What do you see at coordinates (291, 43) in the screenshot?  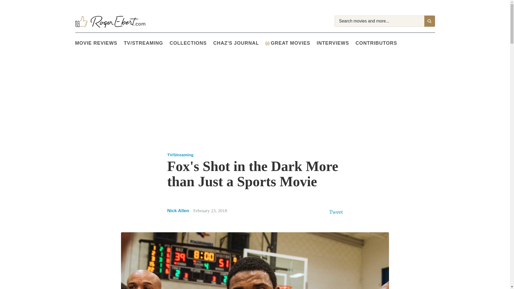 I see `Great Movies` at bounding box center [291, 43].